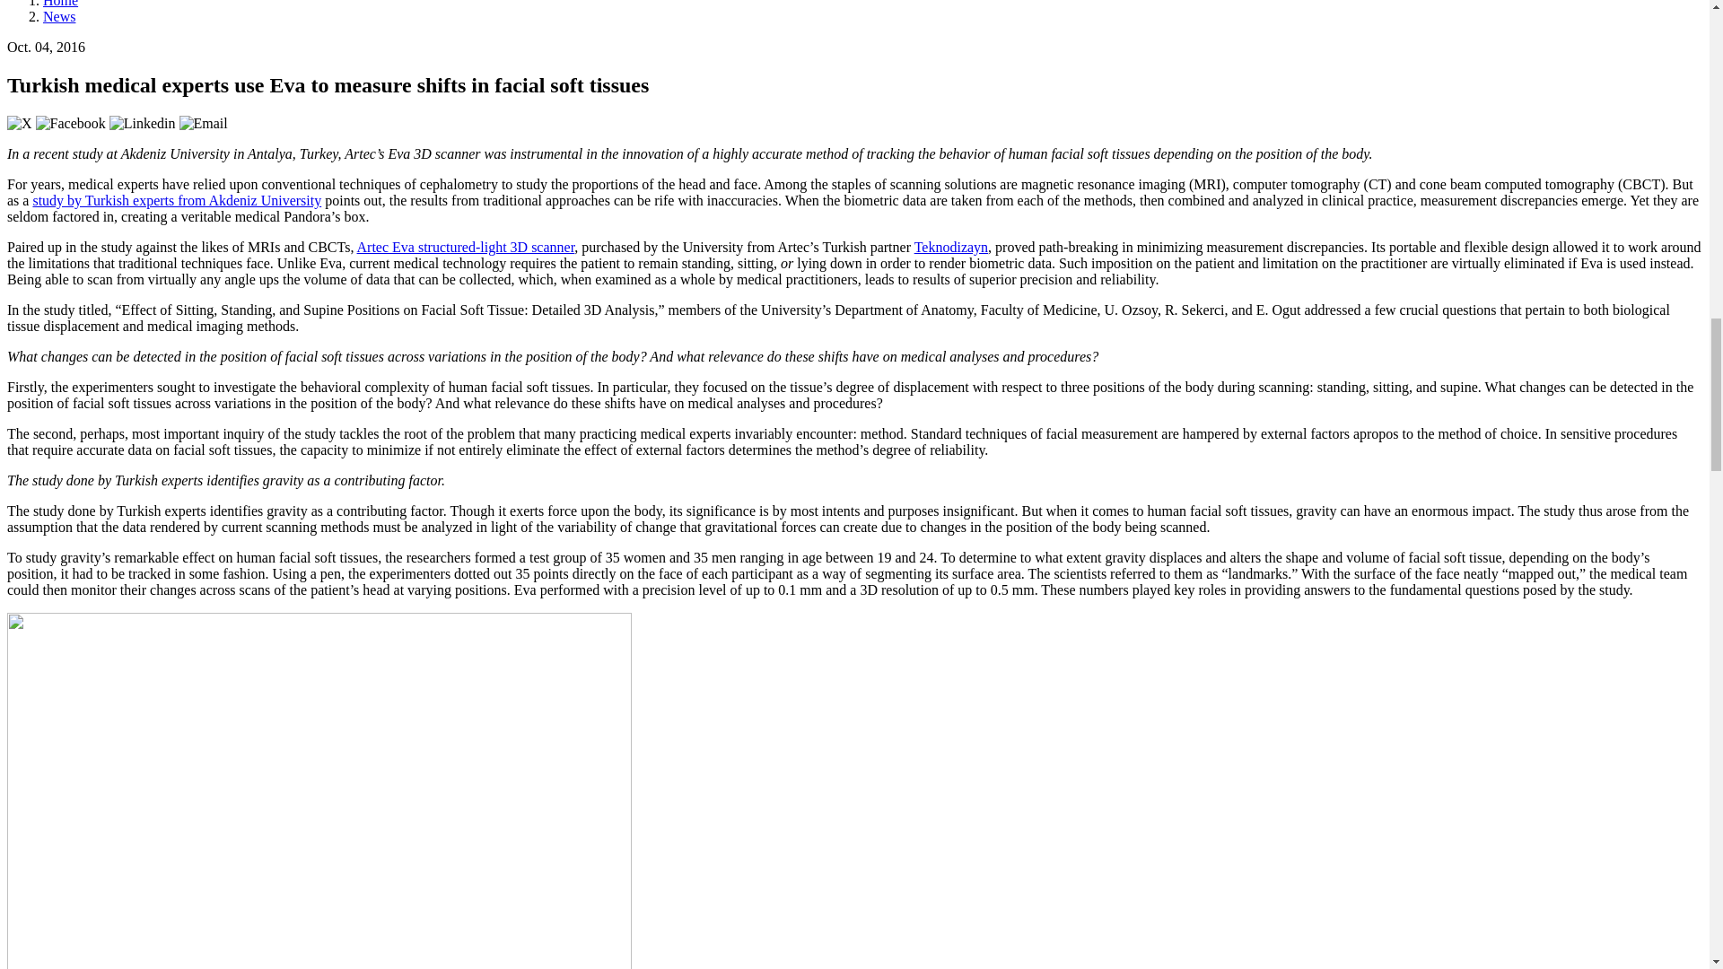  Describe the element at coordinates (59, 16) in the screenshot. I see `News` at that location.